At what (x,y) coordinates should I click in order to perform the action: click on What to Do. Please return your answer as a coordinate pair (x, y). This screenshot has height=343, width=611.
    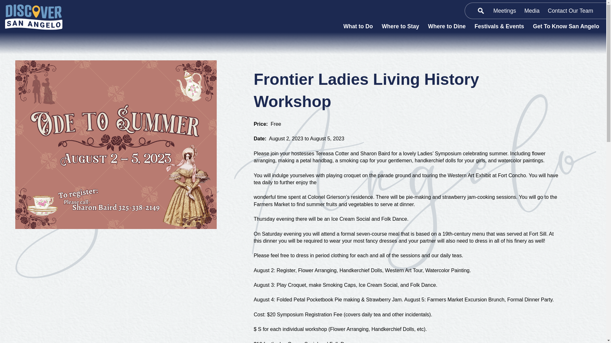
    Looking at the image, I should click on (358, 26).